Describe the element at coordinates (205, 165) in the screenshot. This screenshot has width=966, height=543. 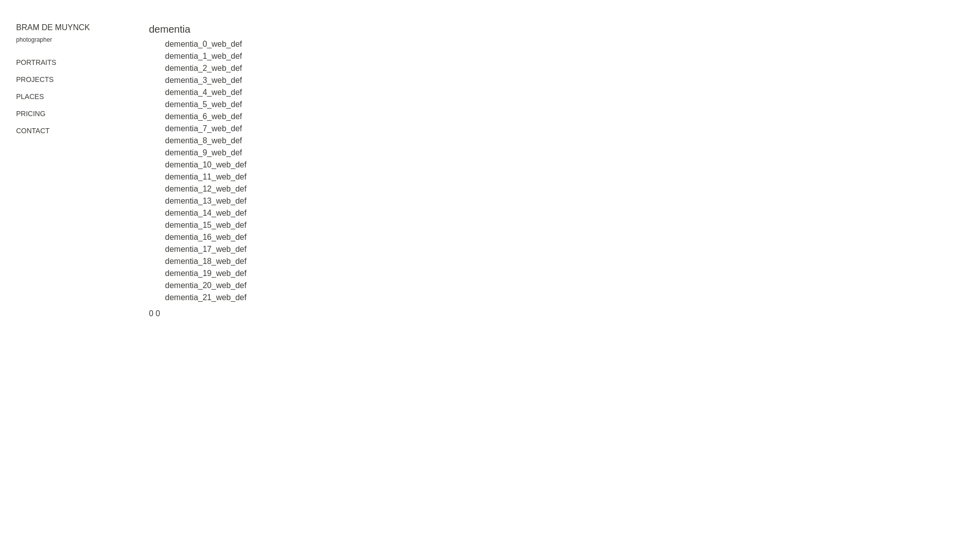
I see `dementia_10_web_def` at that location.